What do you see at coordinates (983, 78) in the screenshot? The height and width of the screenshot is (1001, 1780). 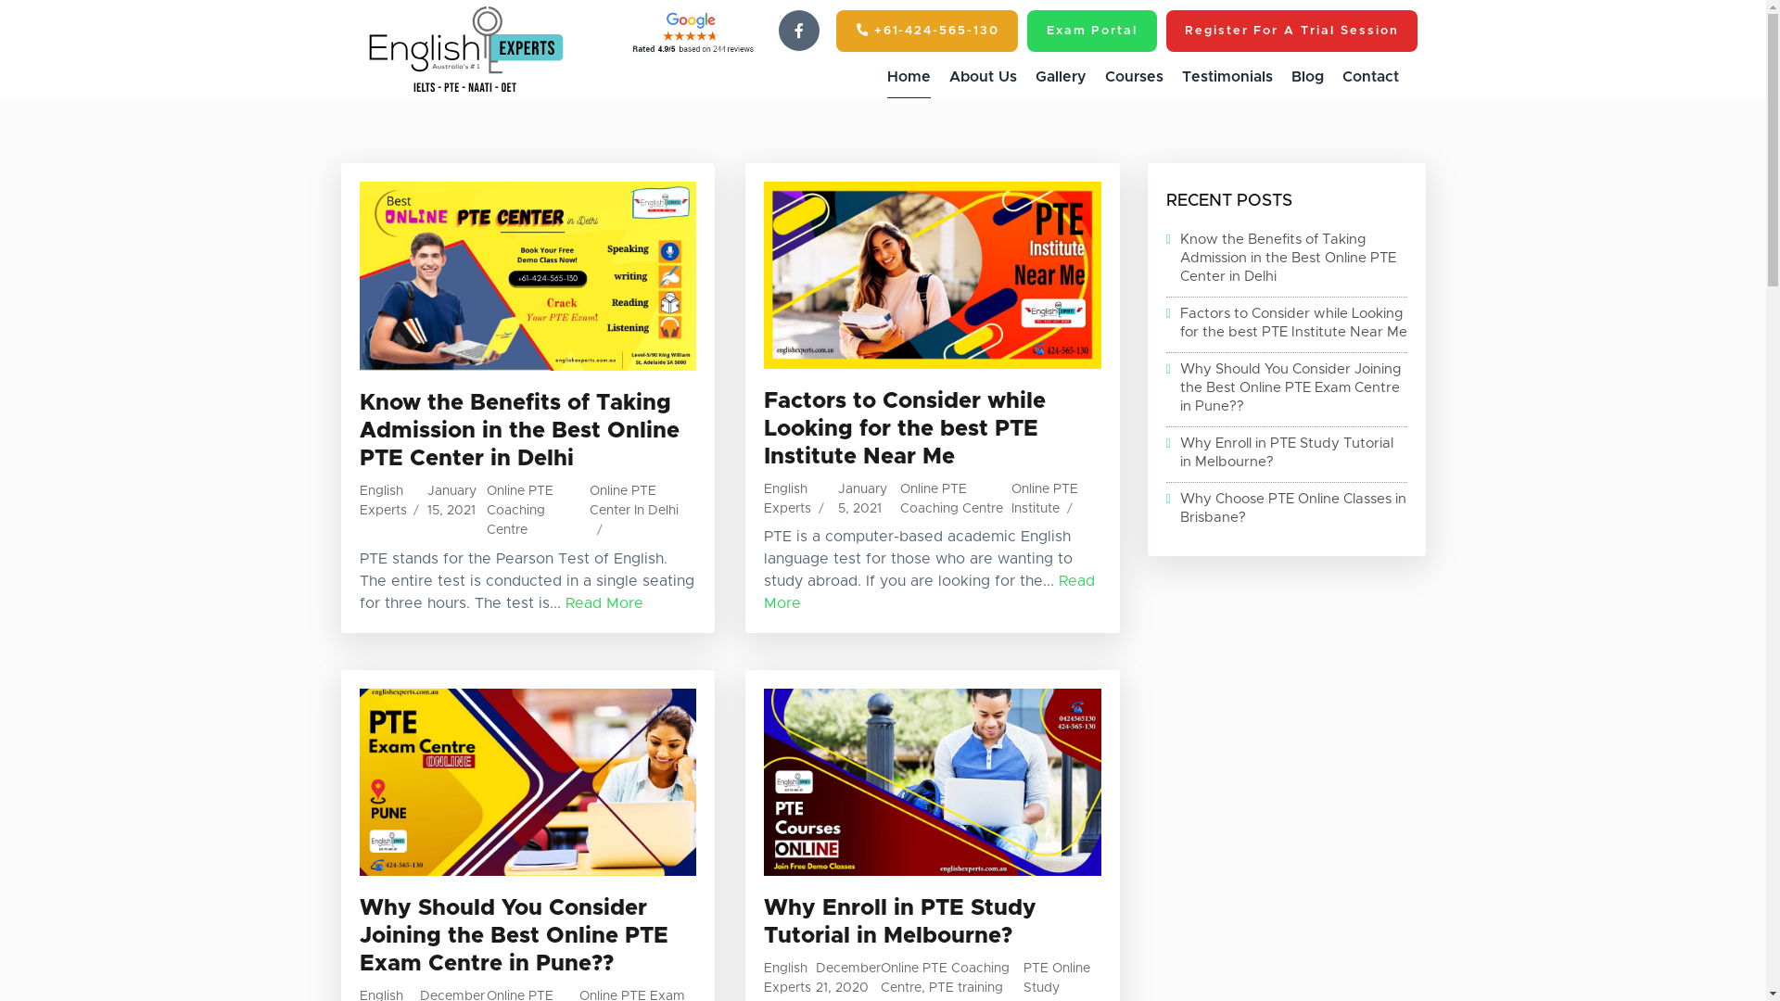 I see `About Us` at bounding box center [983, 78].